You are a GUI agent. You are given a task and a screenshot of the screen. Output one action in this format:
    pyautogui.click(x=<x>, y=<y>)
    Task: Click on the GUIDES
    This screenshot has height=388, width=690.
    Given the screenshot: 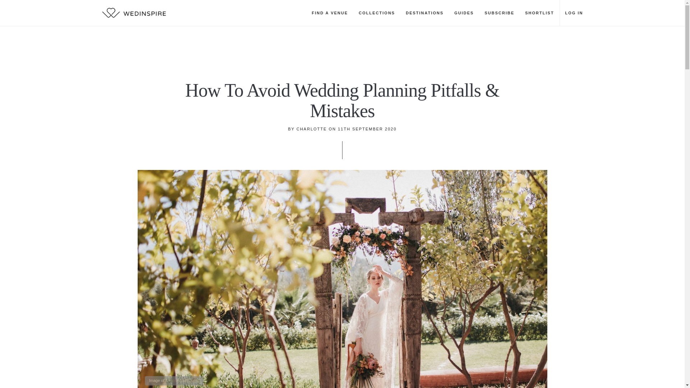 What is the action you would take?
    pyautogui.click(x=464, y=13)
    